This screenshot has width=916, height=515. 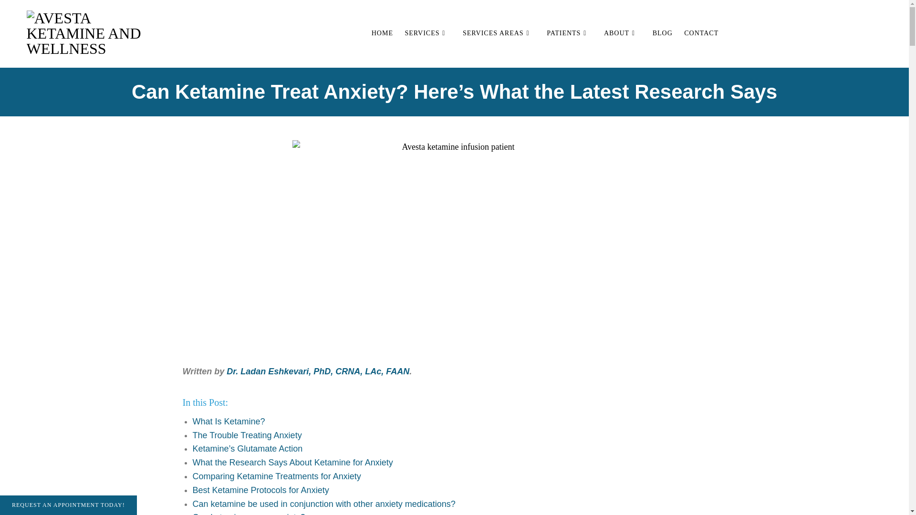 I want to click on ABOUT, so click(x=622, y=33).